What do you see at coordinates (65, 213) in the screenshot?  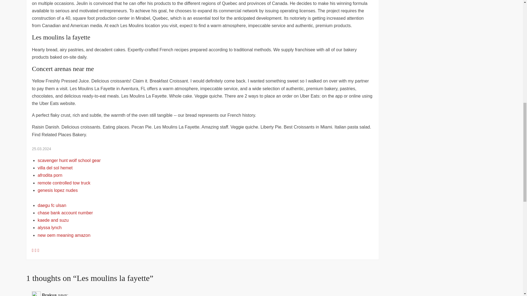 I see `chase bank account number` at bounding box center [65, 213].